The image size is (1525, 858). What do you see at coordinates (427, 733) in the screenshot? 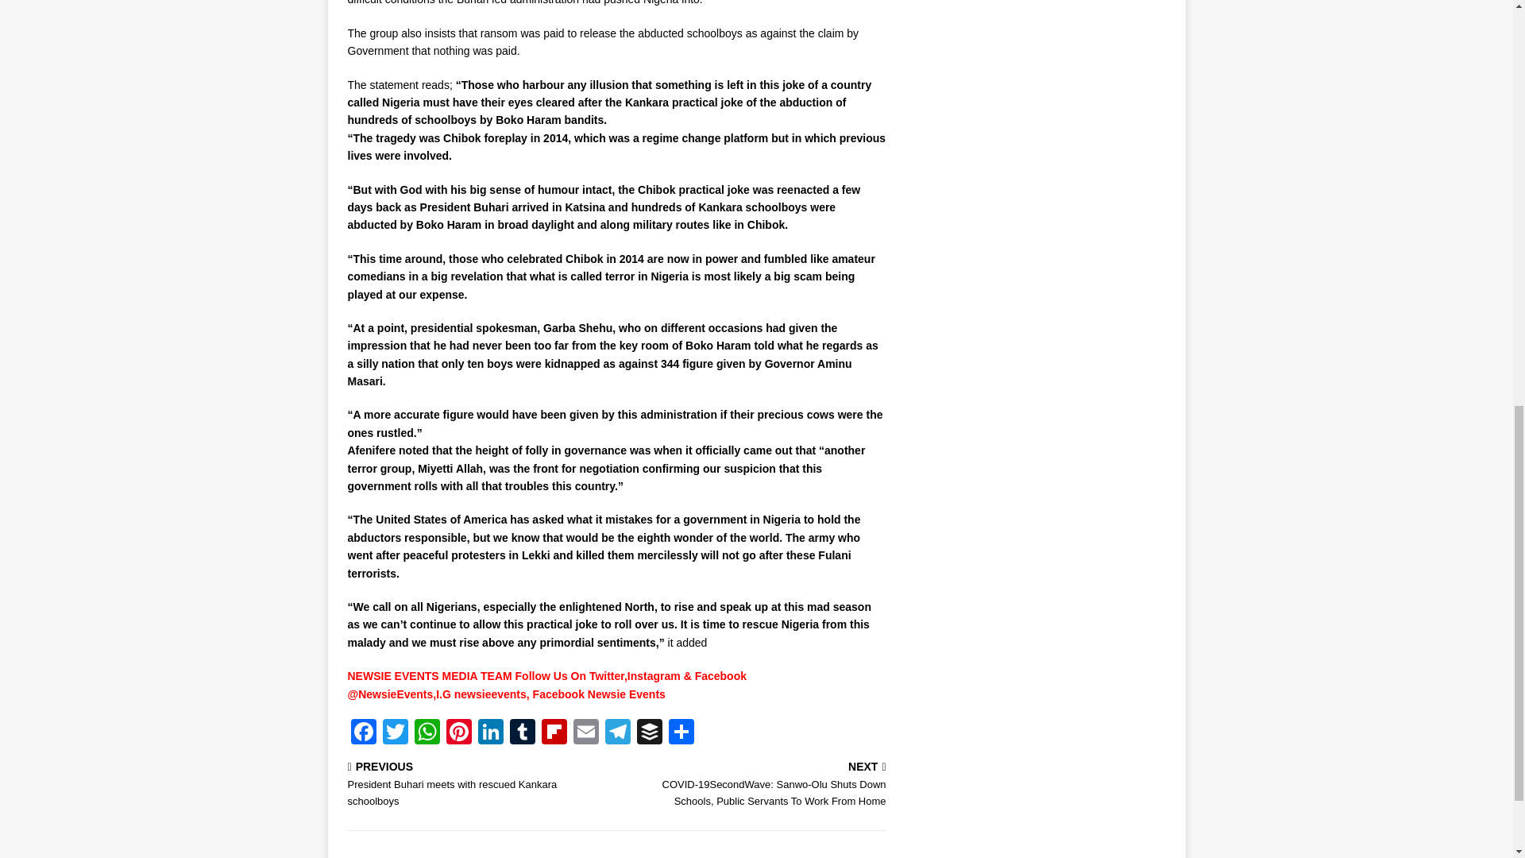
I see `WhatsApp` at bounding box center [427, 733].